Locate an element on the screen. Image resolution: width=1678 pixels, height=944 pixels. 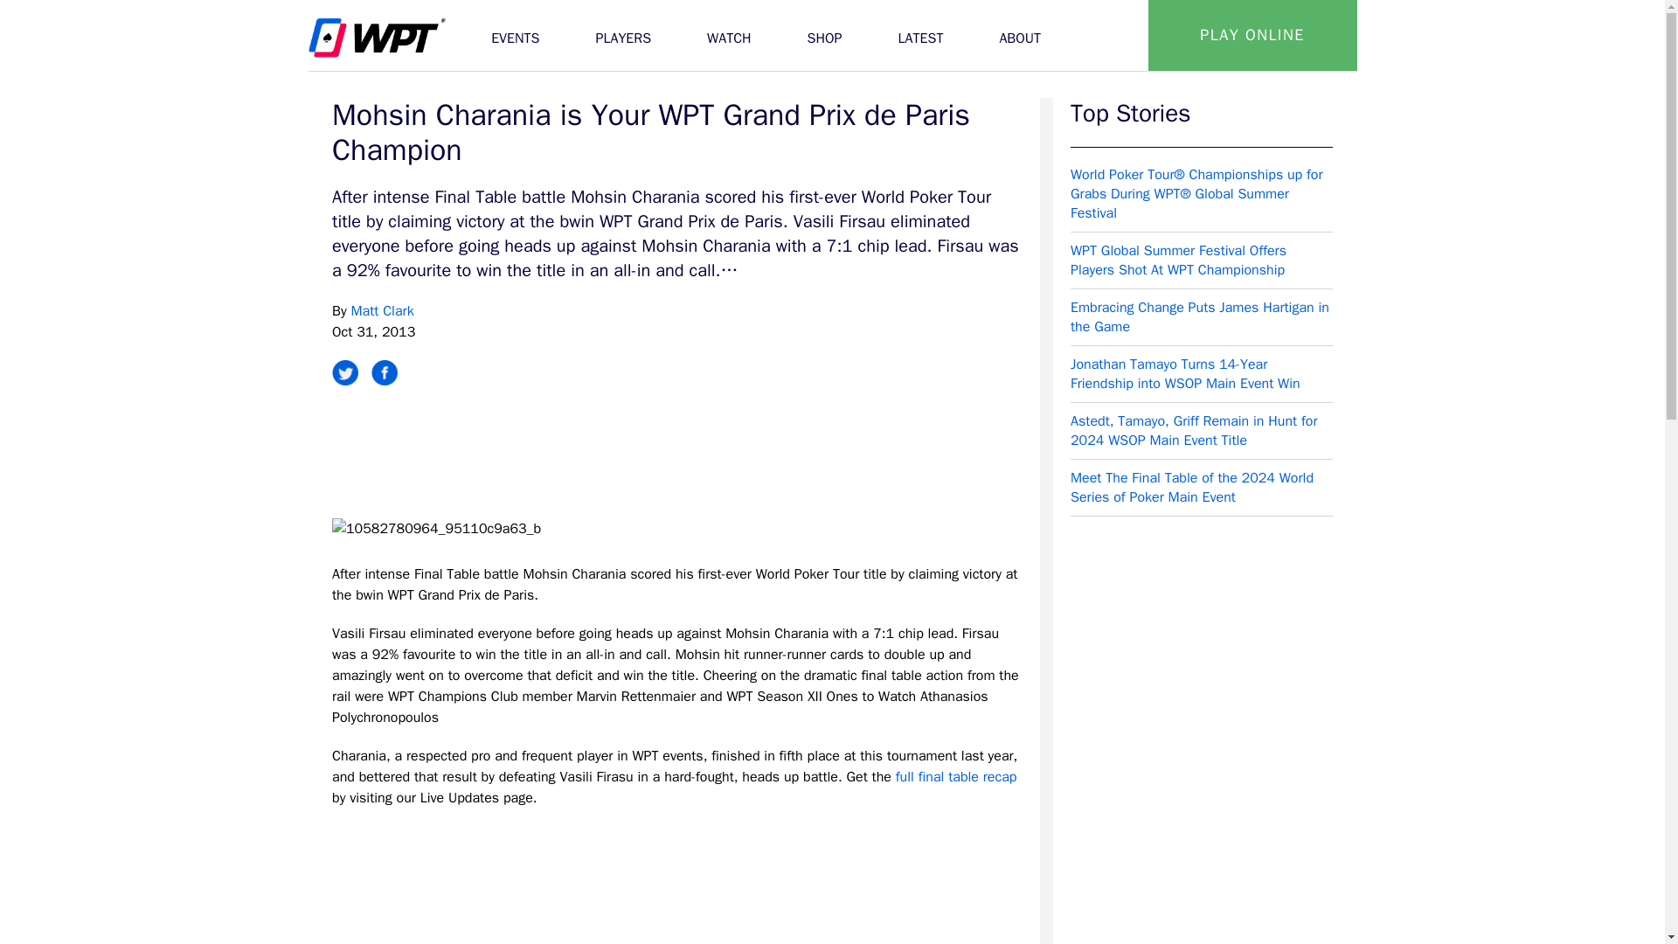
PLAYERS is located at coordinates (622, 35).